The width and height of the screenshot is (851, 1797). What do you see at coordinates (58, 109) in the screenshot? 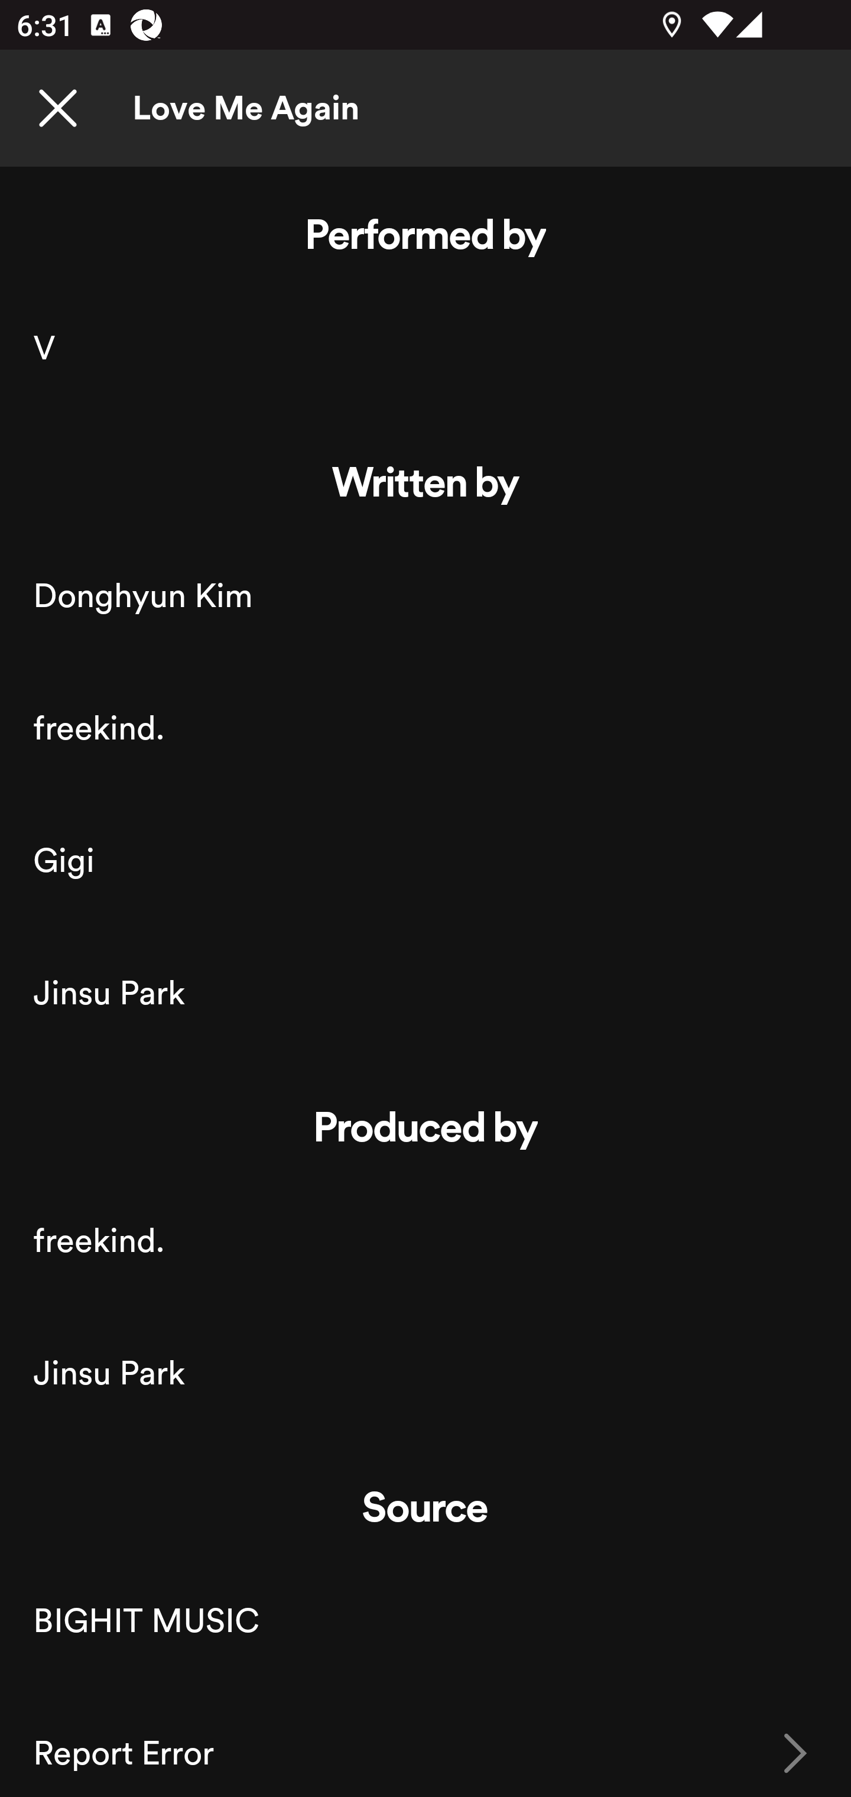
I see `Close` at bounding box center [58, 109].